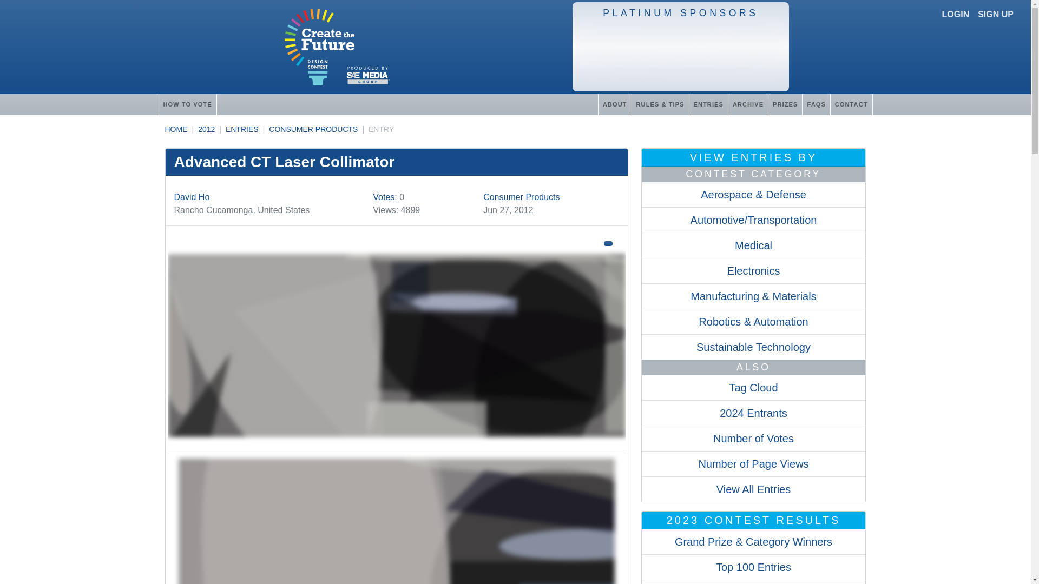  Describe the element at coordinates (785, 104) in the screenshot. I see `PRIZES` at that location.